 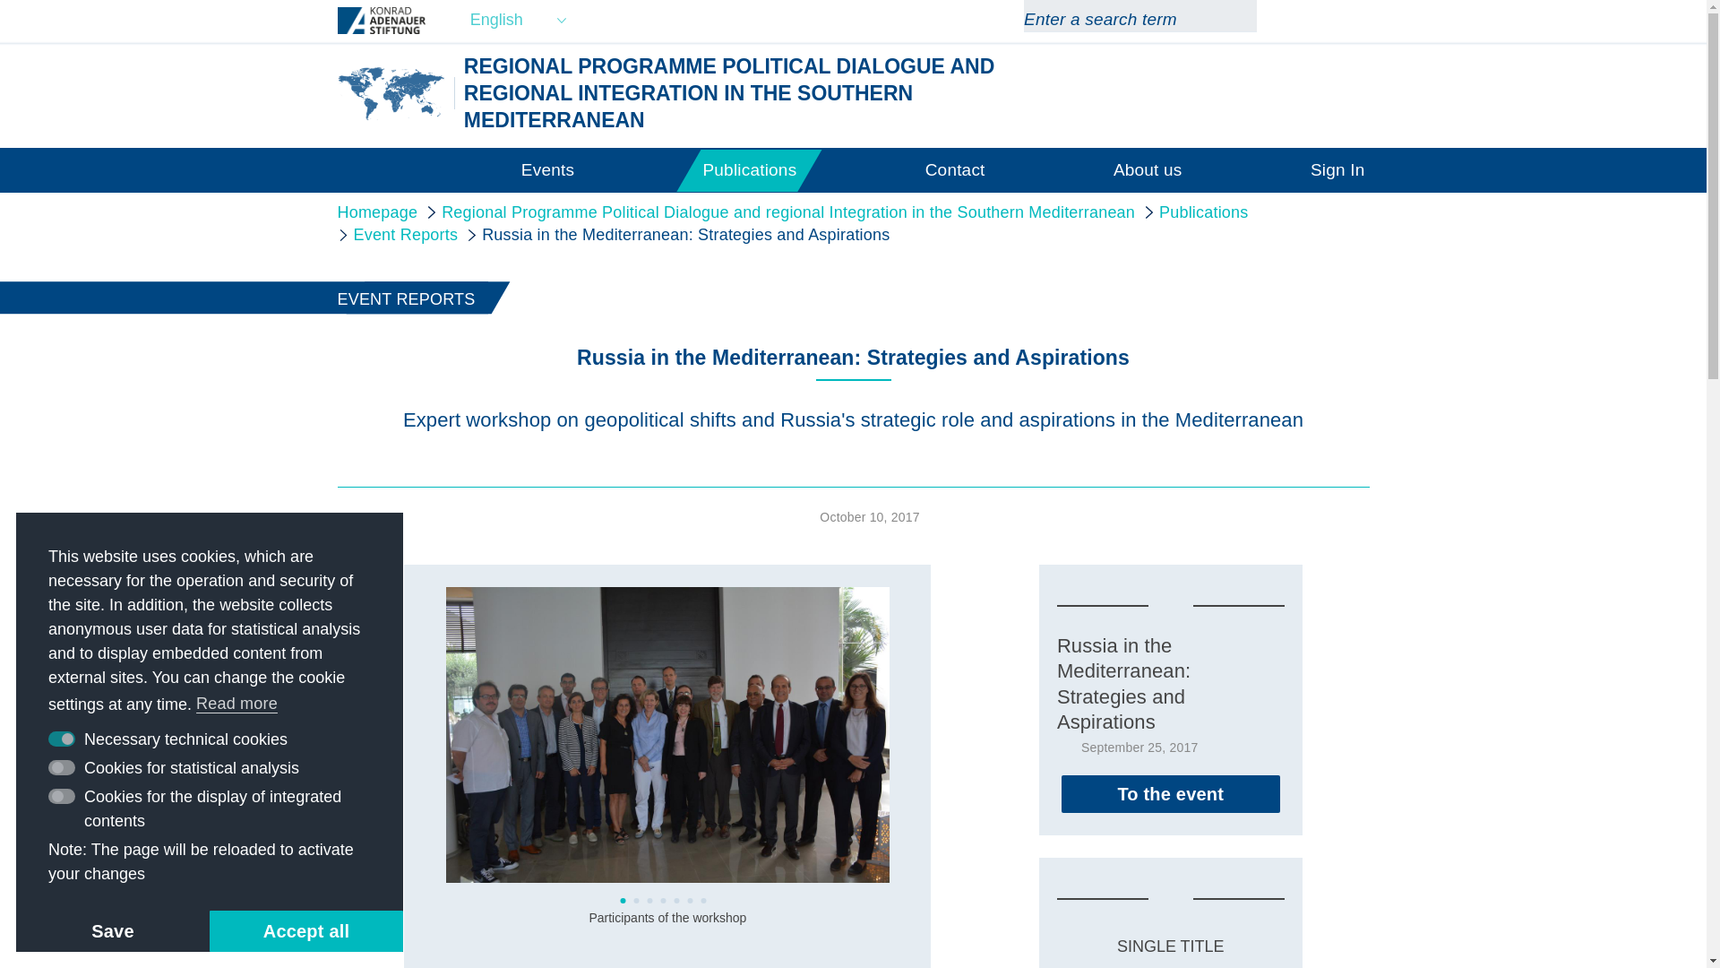 I want to click on Read more, so click(x=237, y=704).